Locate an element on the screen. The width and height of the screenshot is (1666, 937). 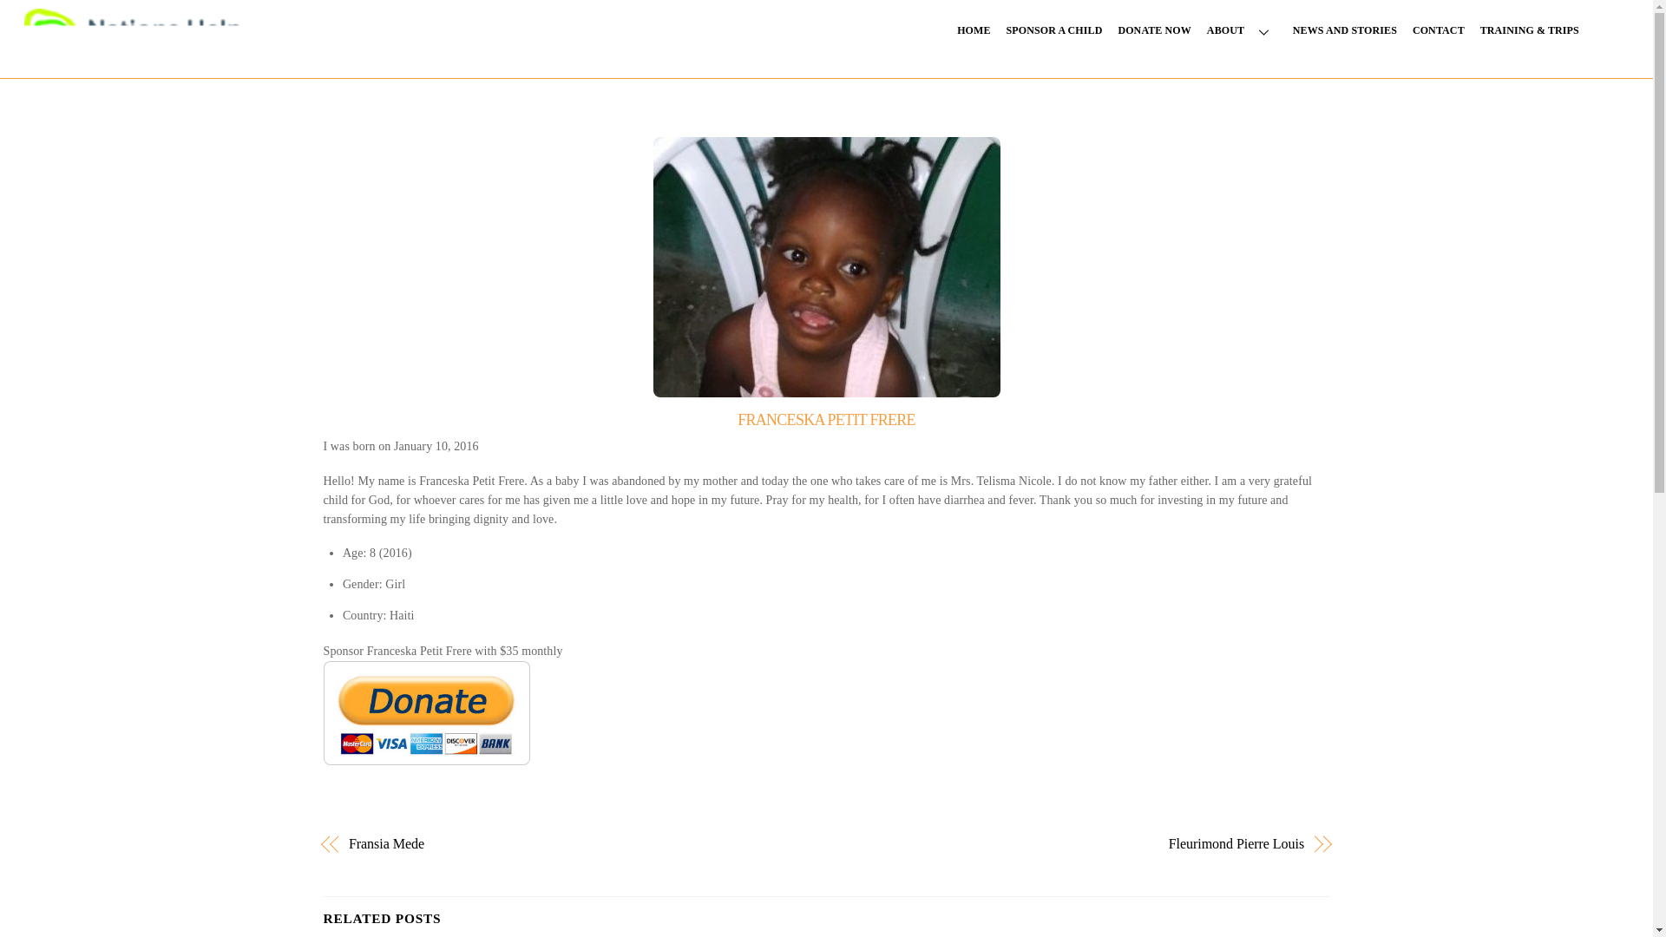
Widgets is located at coordinates (1611, 25).